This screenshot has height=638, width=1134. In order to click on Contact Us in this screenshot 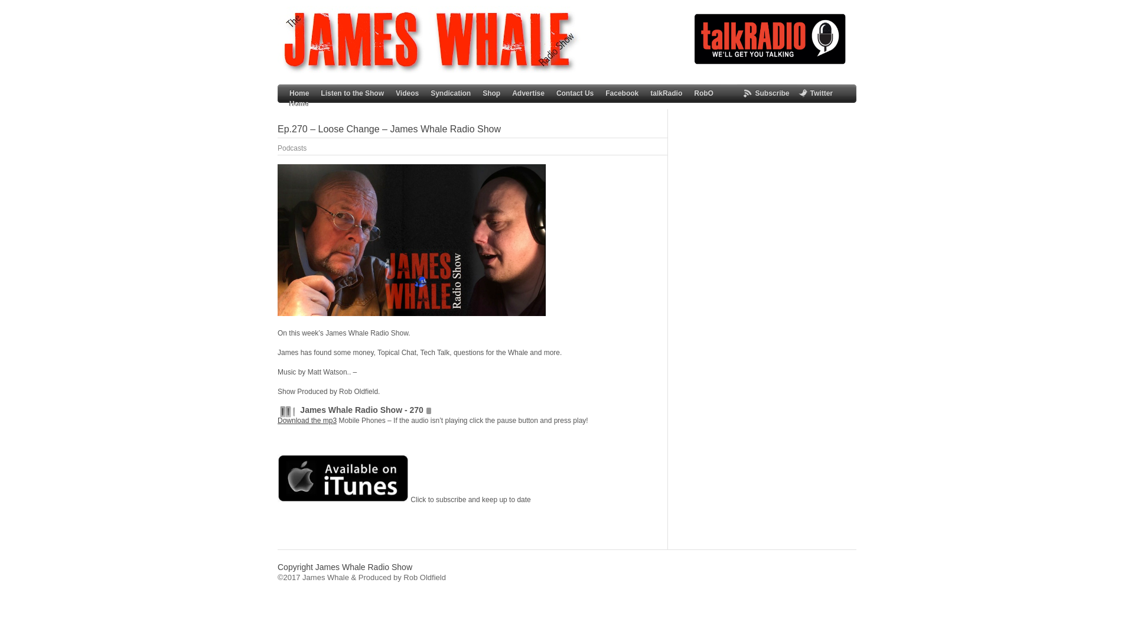, I will do `click(575, 93)`.